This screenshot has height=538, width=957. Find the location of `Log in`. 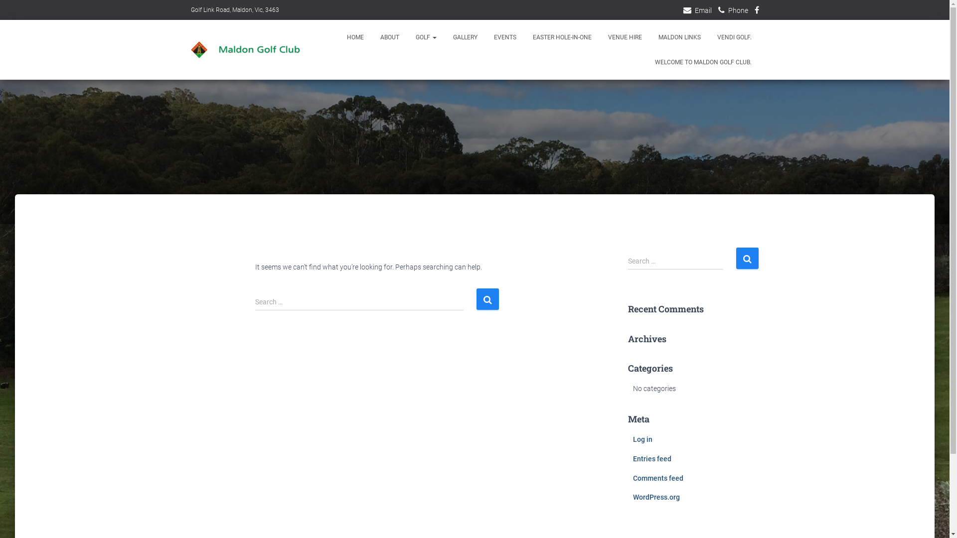

Log in is located at coordinates (643, 439).